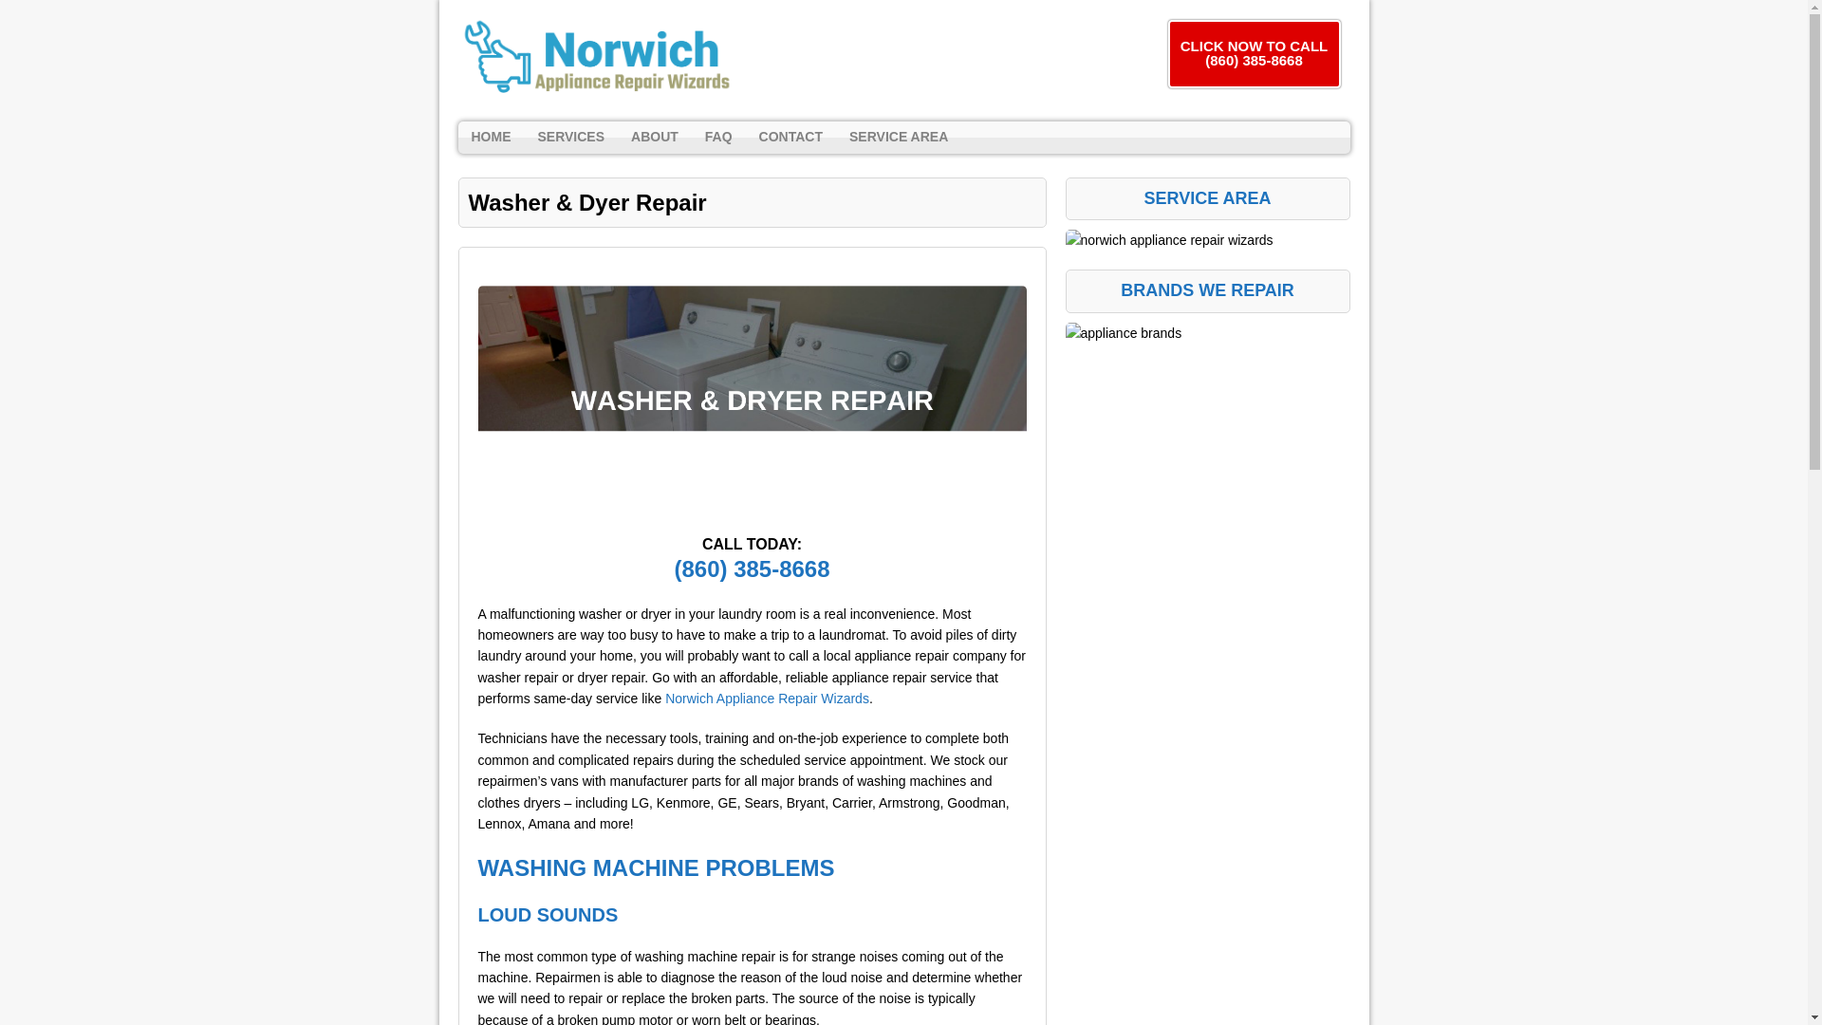 The image size is (1822, 1025). I want to click on HOME, so click(490, 138).